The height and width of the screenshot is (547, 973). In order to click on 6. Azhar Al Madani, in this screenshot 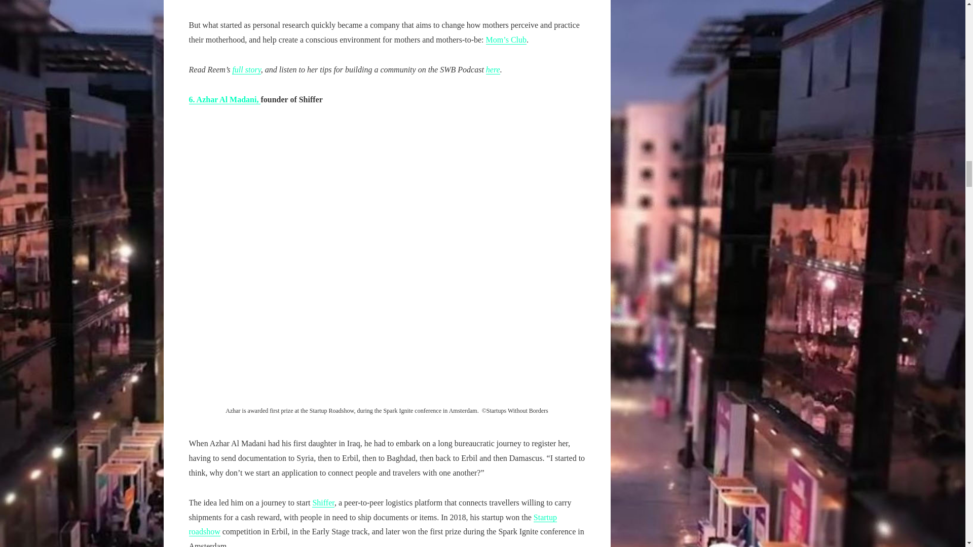, I will do `click(224, 99)`.